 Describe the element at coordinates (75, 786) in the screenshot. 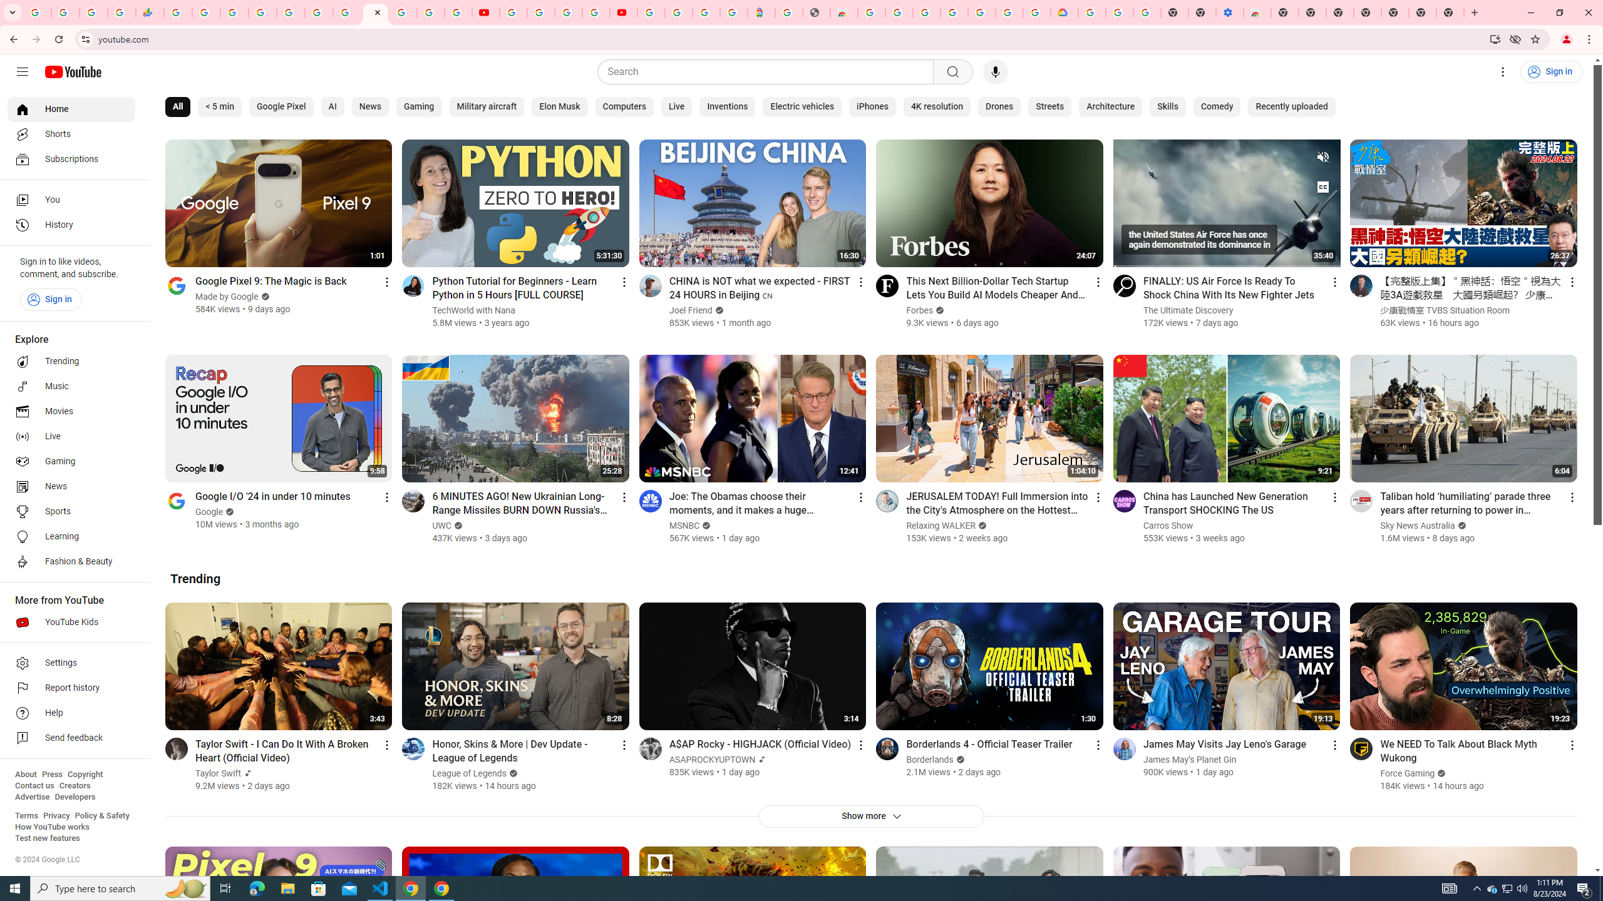

I see `Creators` at that location.